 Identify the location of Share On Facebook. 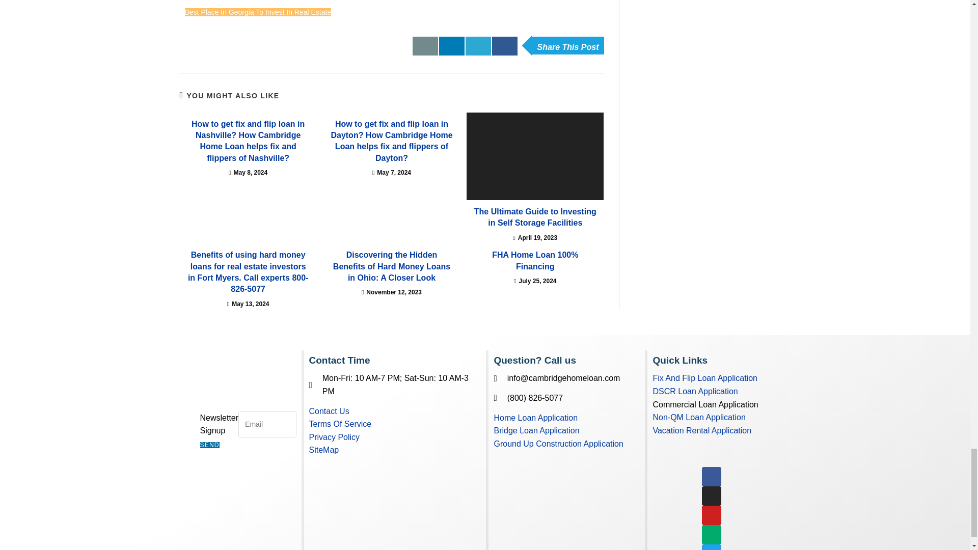
(504, 46).